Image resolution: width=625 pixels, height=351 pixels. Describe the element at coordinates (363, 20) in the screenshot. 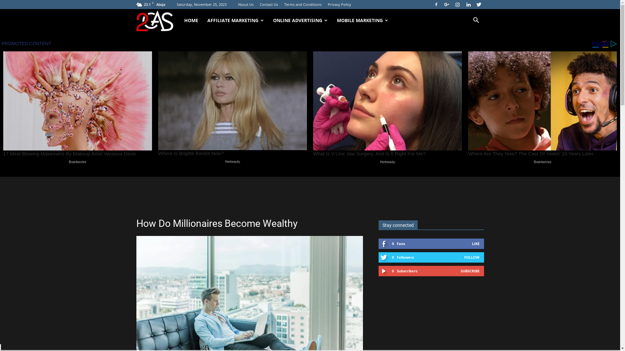

I see `MOBILE MARKETING` at that location.